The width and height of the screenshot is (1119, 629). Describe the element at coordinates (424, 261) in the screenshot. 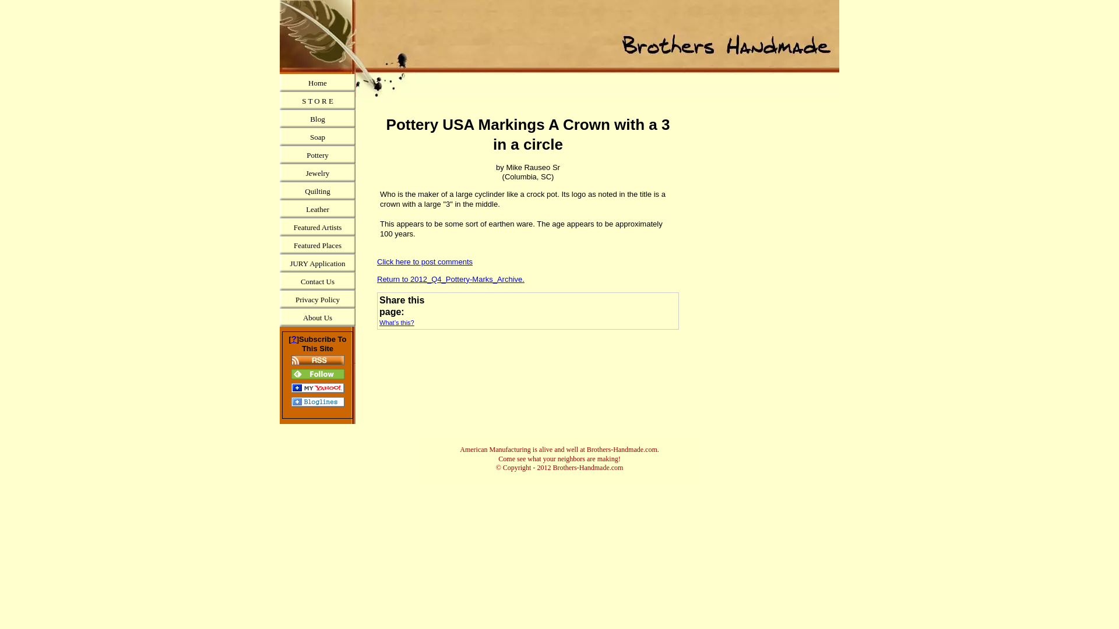

I see `Click here to post comments` at that location.